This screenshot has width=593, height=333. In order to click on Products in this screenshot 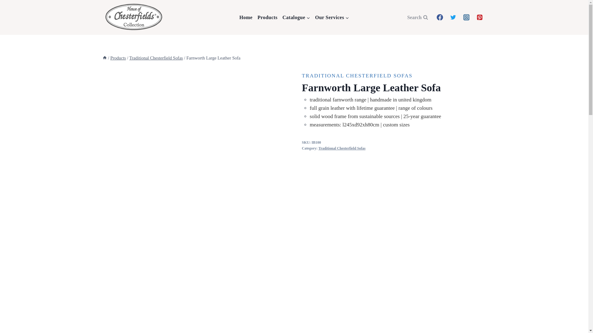, I will do `click(267, 18)`.